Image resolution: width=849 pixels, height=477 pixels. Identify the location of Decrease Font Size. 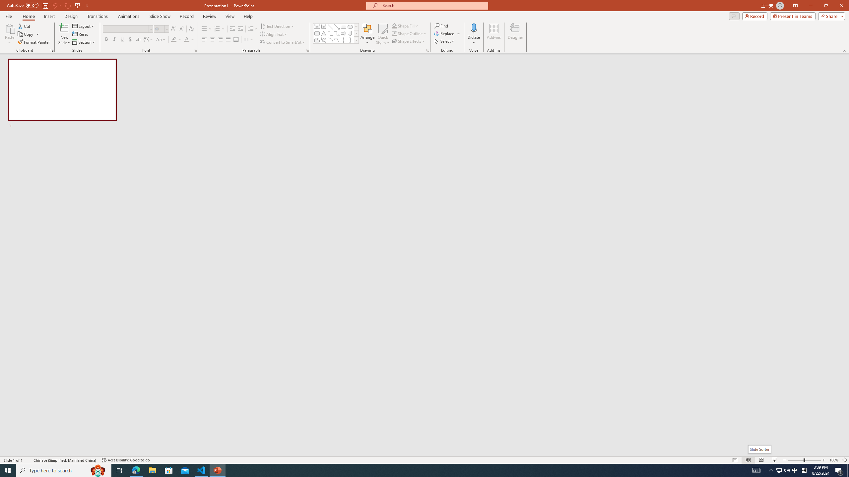
(181, 29).